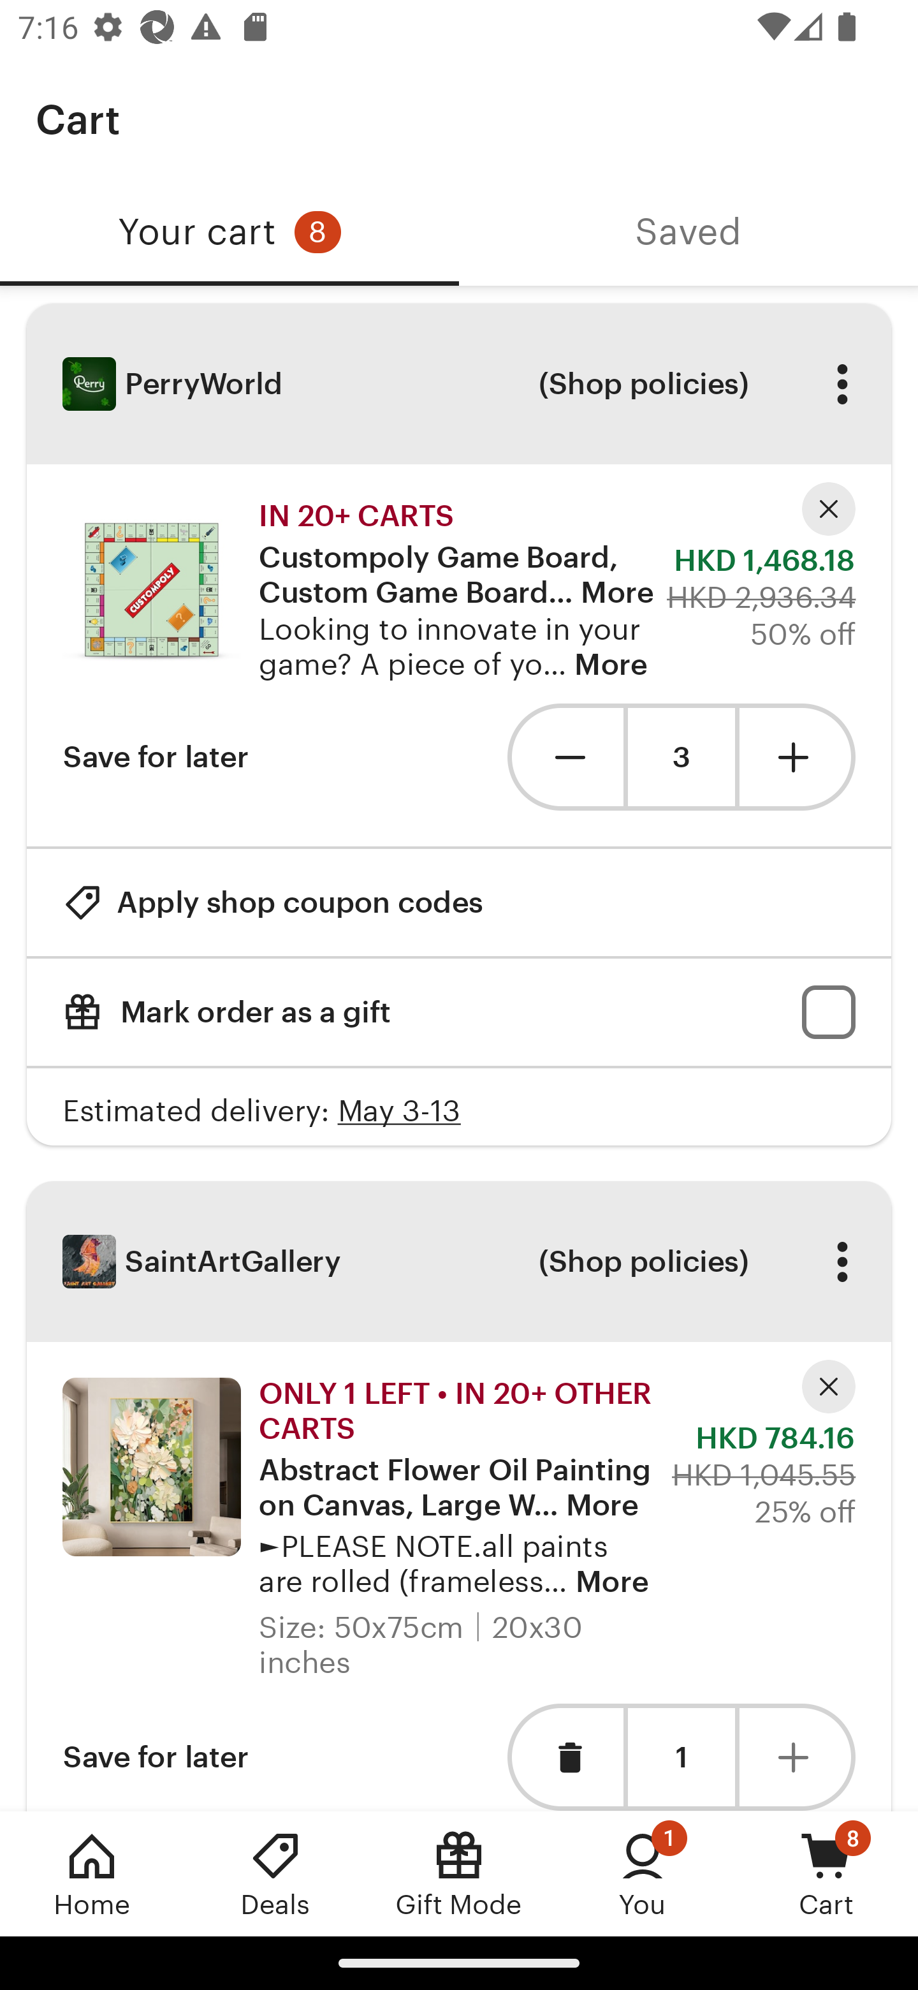 The width and height of the screenshot is (918, 1990). I want to click on 1, so click(681, 1757).